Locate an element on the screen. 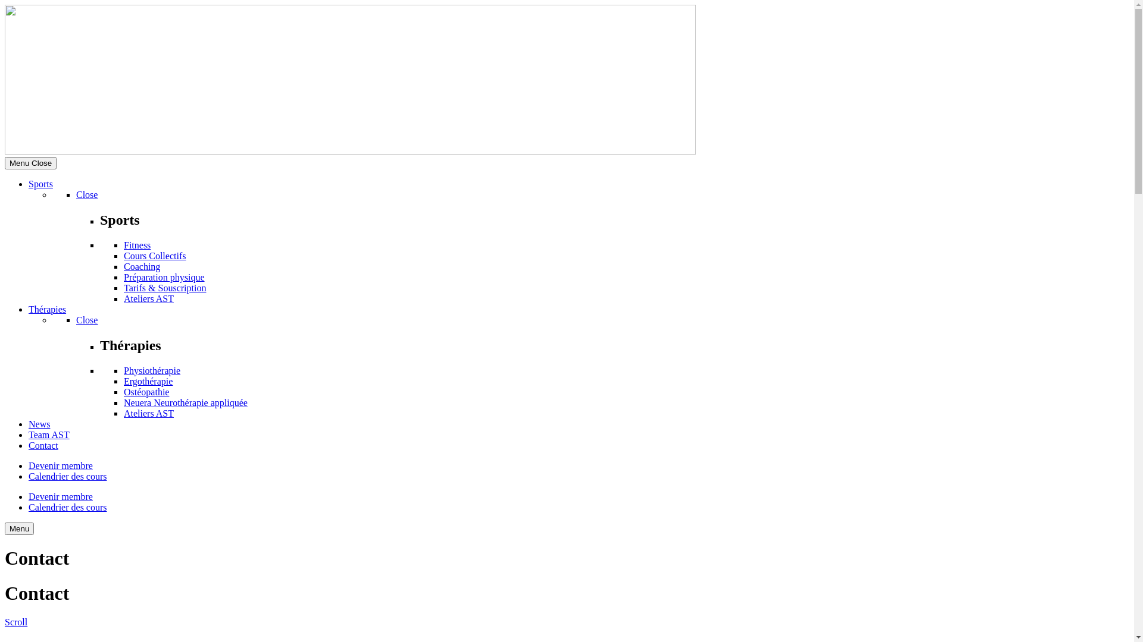  Devenir membre is located at coordinates (61, 497).